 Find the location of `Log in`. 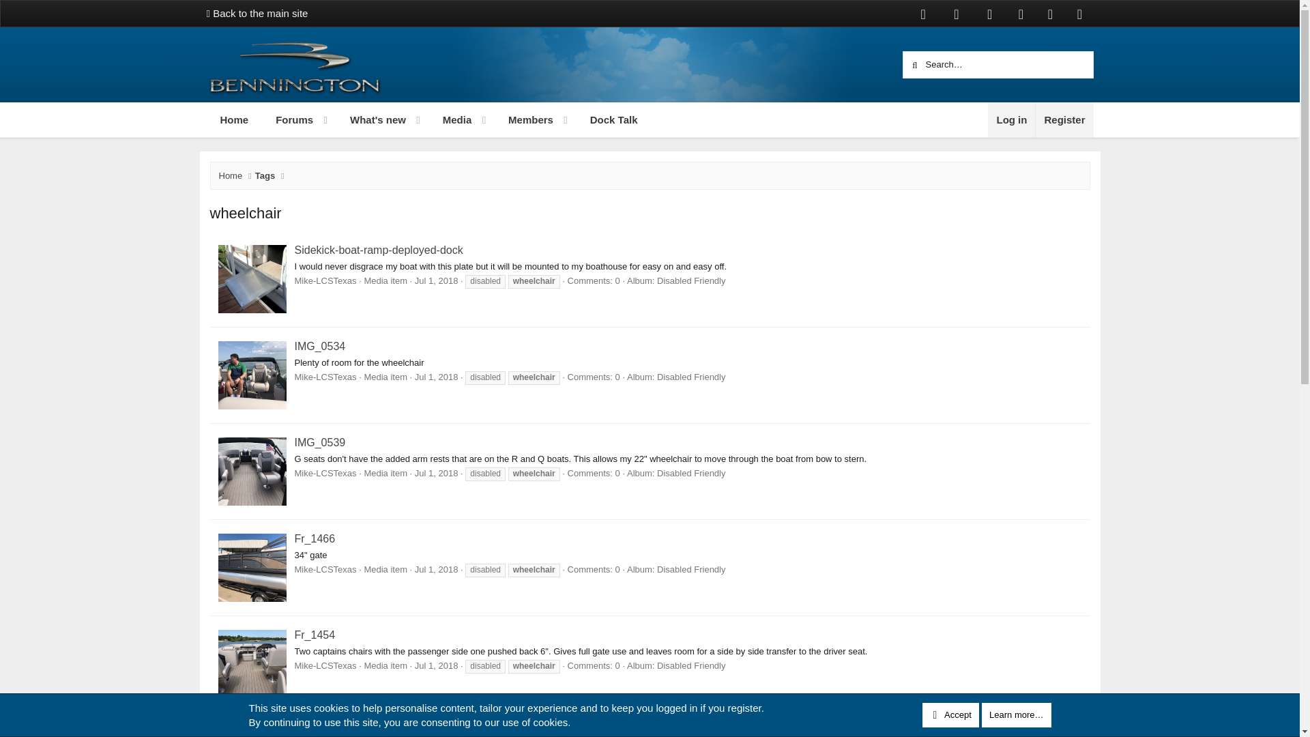

Log in is located at coordinates (1079, 14).